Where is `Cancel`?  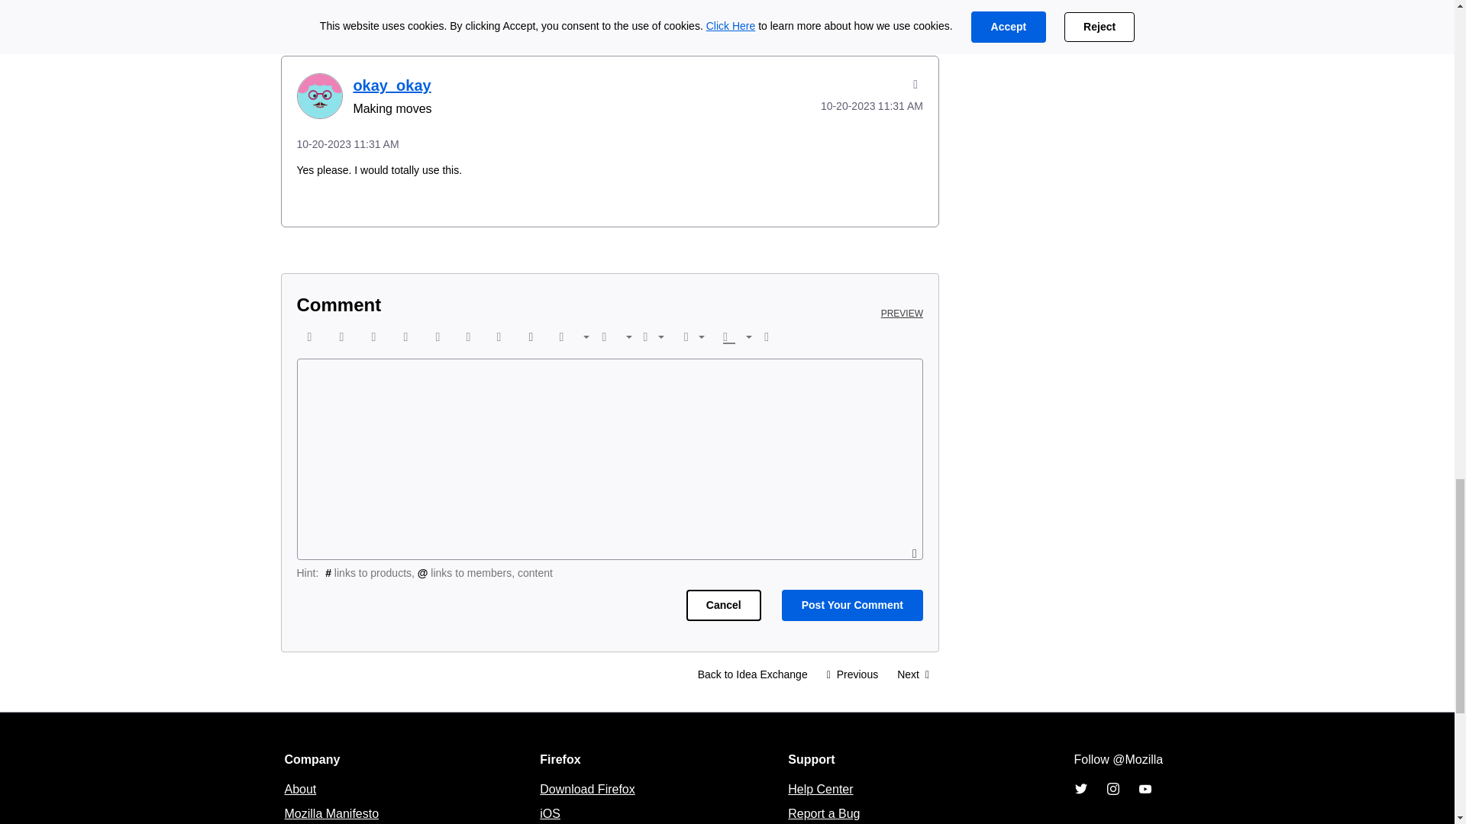 Cancel is located at coordinates (723, 606).